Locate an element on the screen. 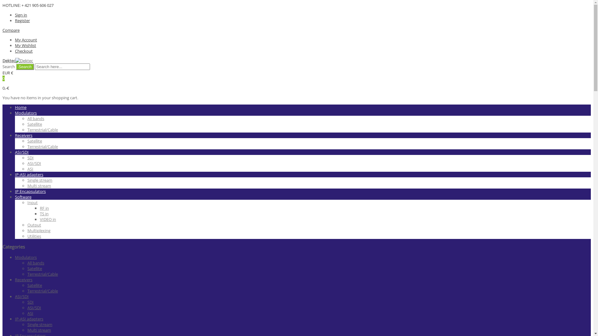  IP-ASI adapters is located at coordinates (29, 175).